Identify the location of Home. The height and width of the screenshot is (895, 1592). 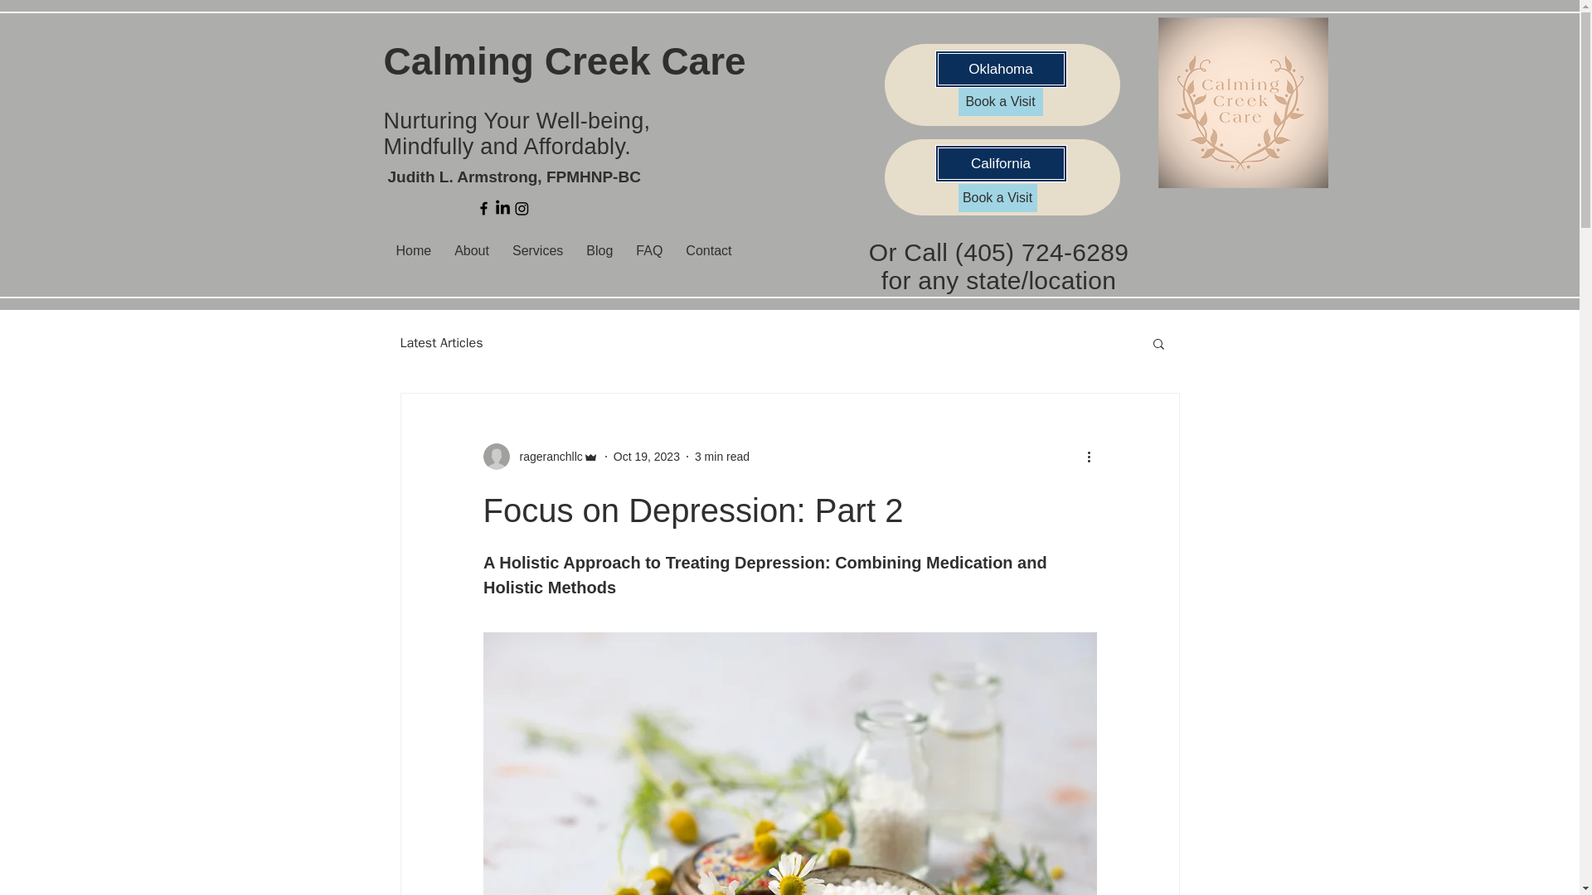
(413, 250).